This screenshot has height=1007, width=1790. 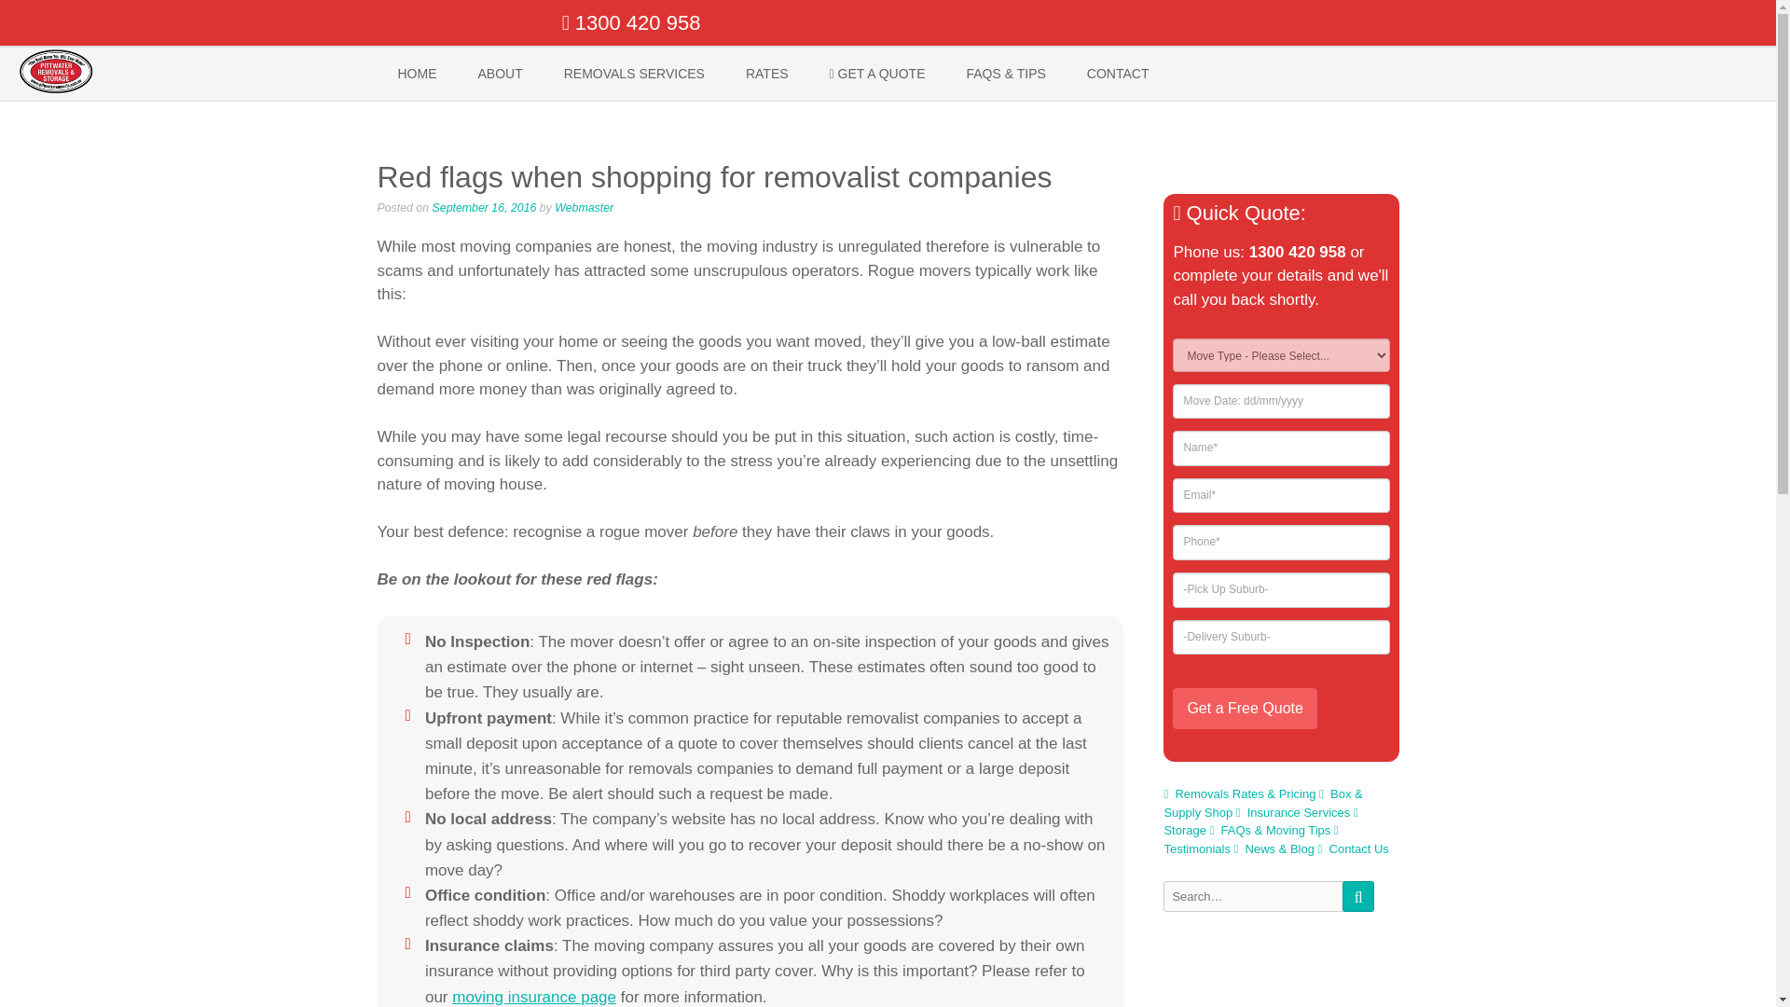 What do you see at coordinates (1119, 74) in the screenshot?
I see `CONTACT` at bounding box center [1119, 74].